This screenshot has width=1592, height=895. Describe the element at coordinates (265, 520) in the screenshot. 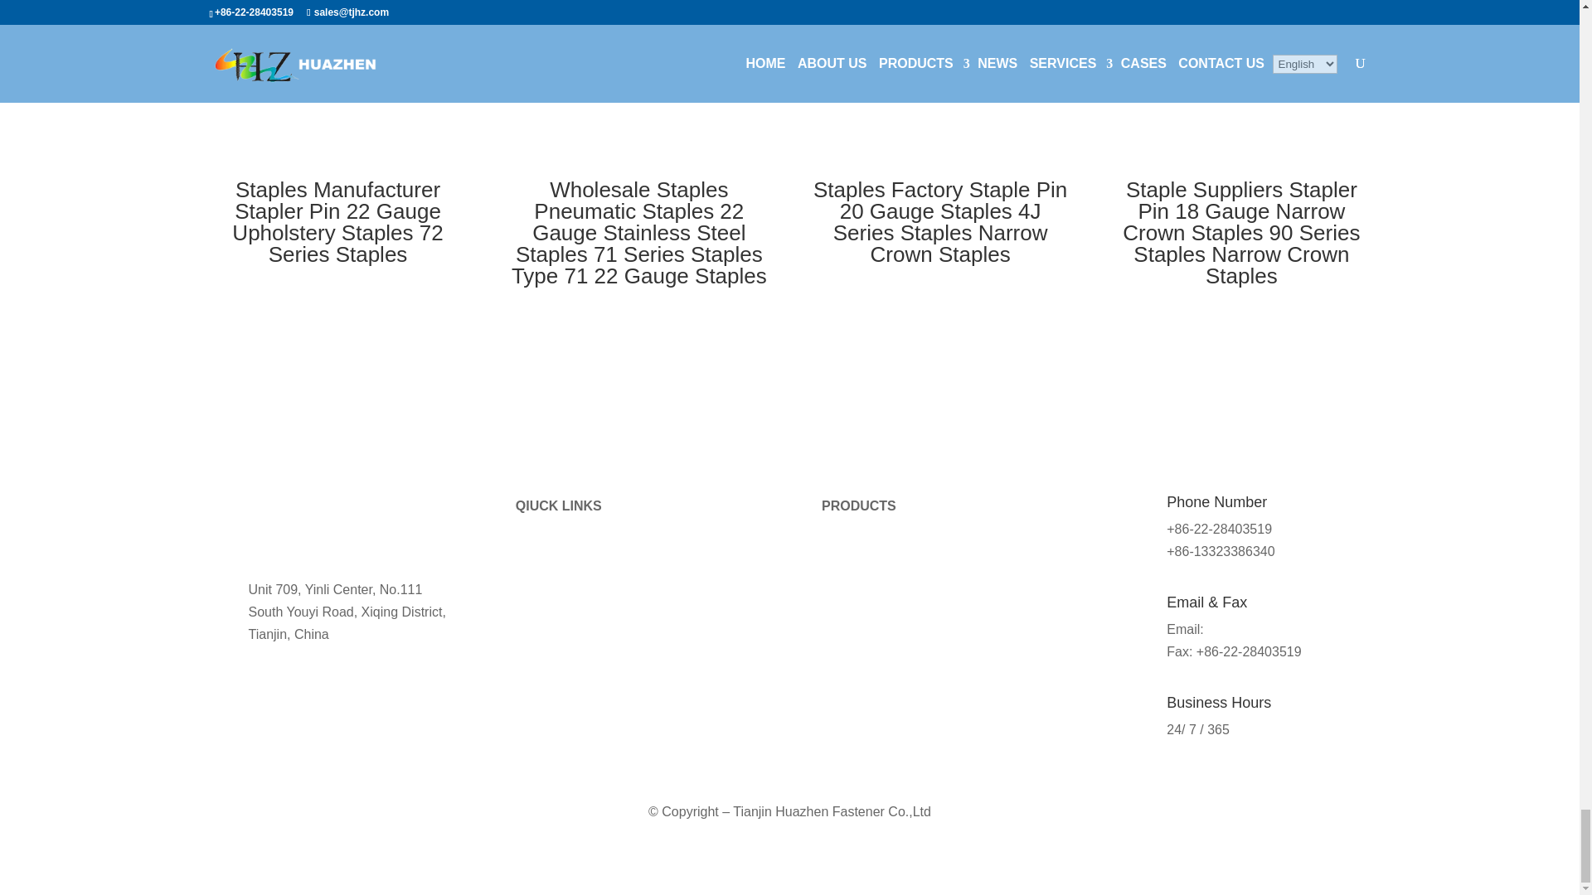

I see `logo` at that location.